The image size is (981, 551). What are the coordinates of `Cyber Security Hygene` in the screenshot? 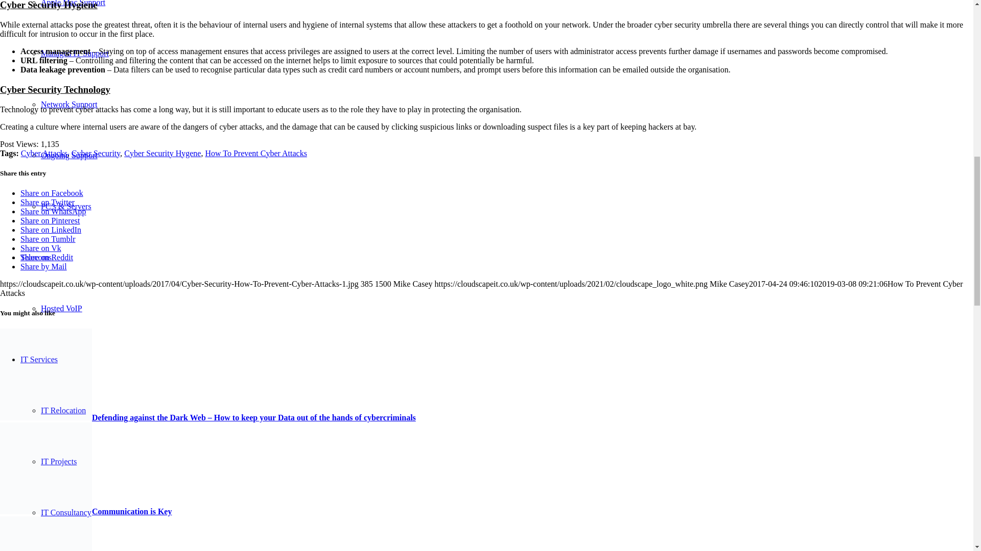 It's located at (162, 153).